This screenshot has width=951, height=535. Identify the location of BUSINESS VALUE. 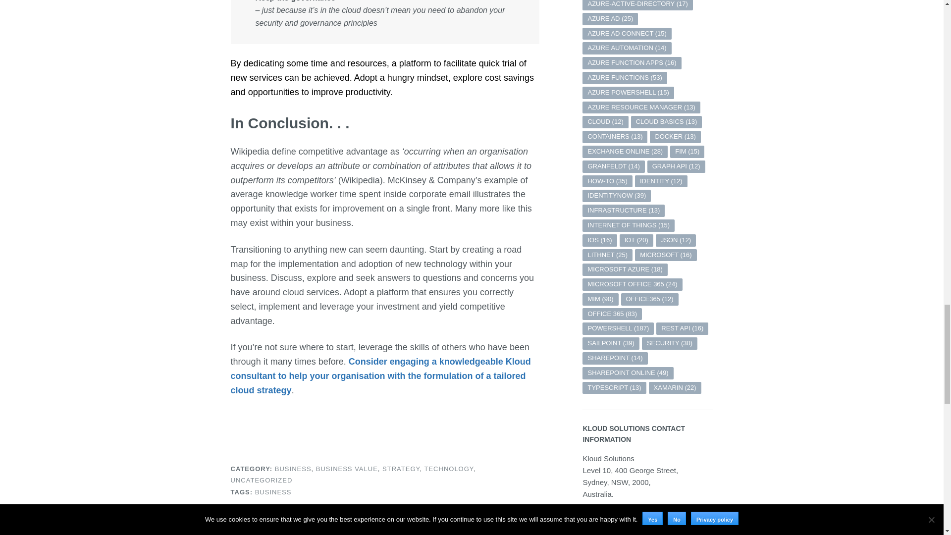
(347, 469).